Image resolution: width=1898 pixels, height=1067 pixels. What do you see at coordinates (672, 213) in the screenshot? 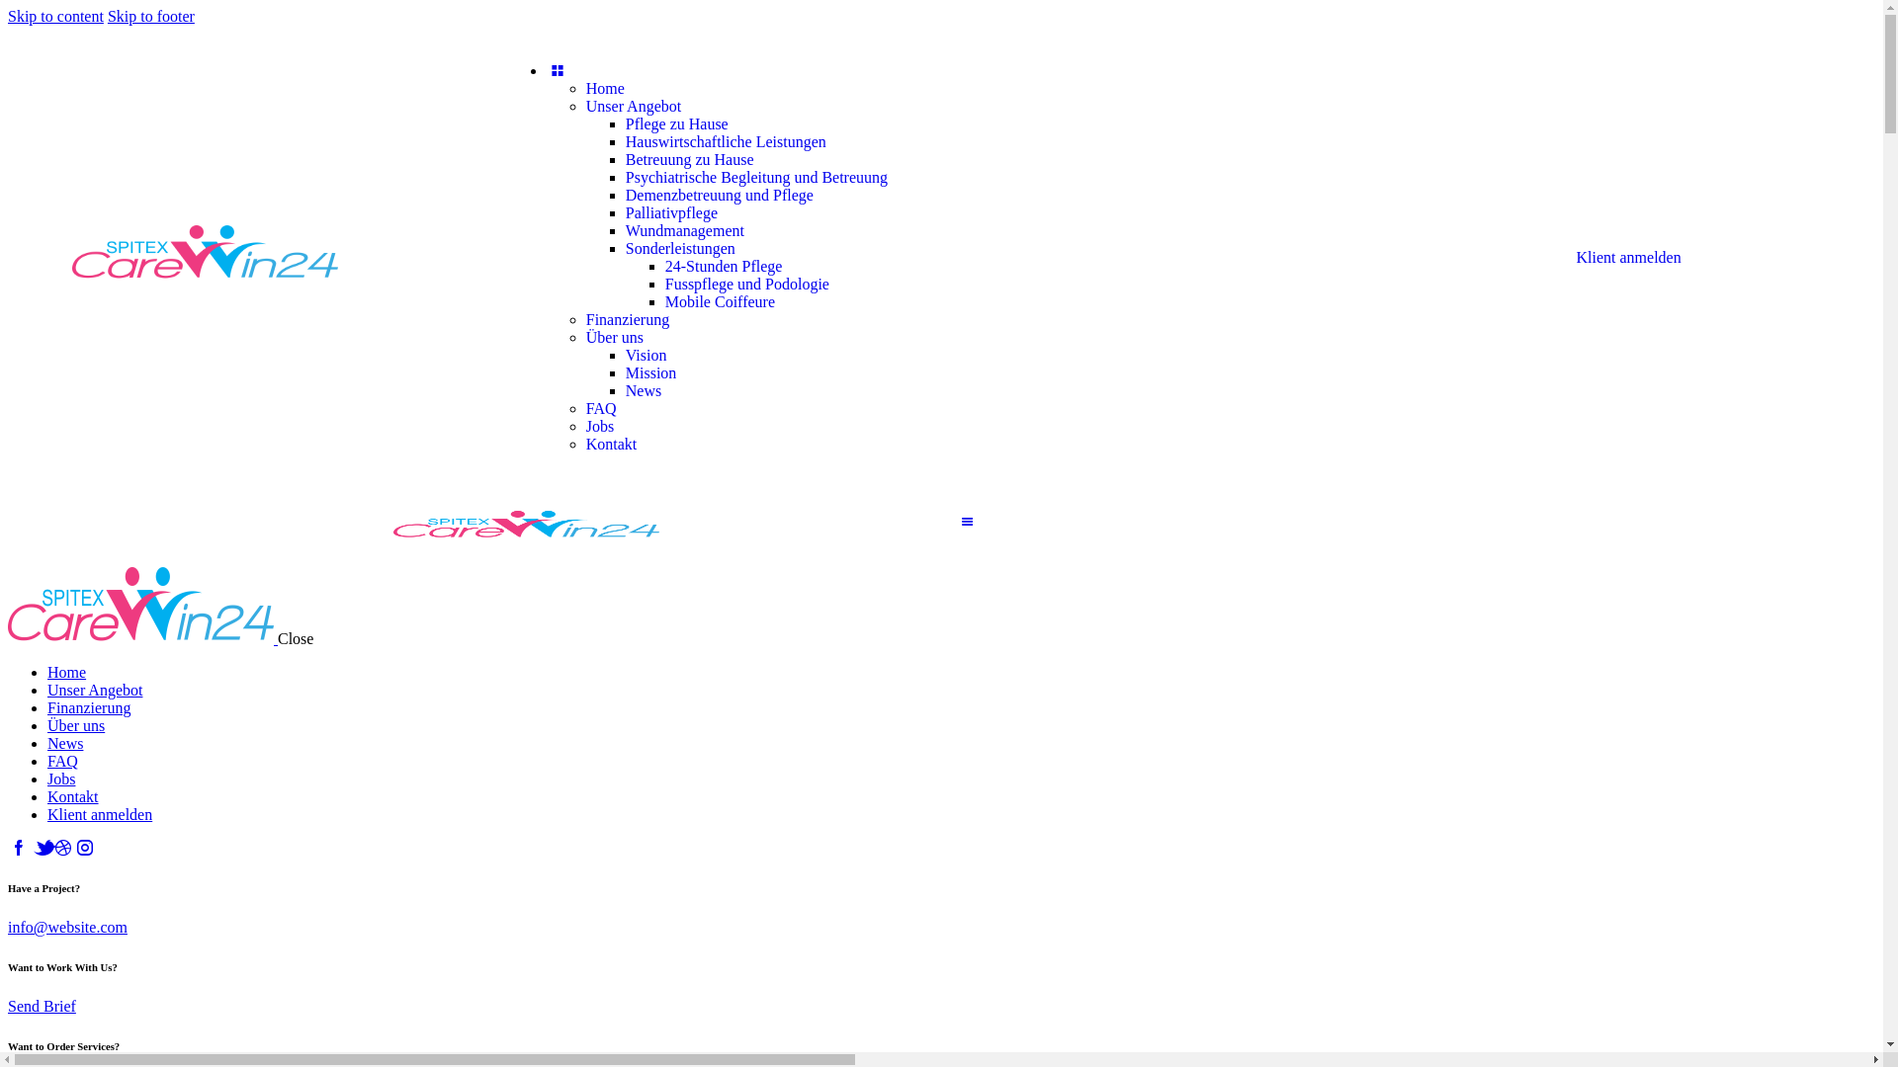
I see `Palliativpflege` at bounding box center [672, 213].